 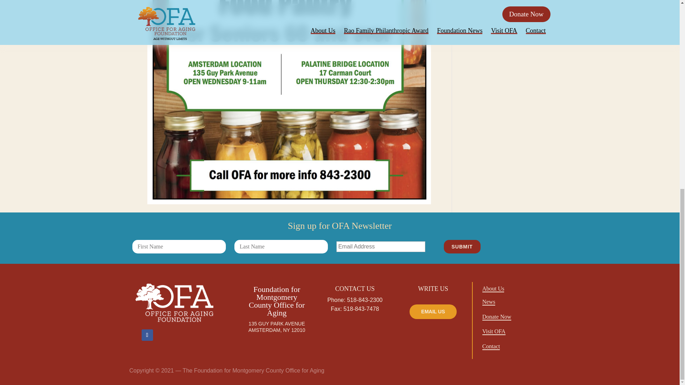 What do you see at coordinates (147, 335) in the screenshot?
I see `Follow on Facebook` at bounding box center [147, 335].